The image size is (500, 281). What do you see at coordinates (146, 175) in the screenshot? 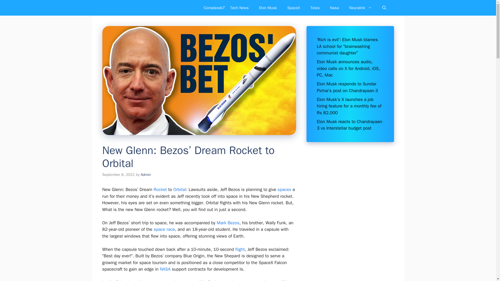
I see `View all posts by Admin` at bounding box center [146, 175].